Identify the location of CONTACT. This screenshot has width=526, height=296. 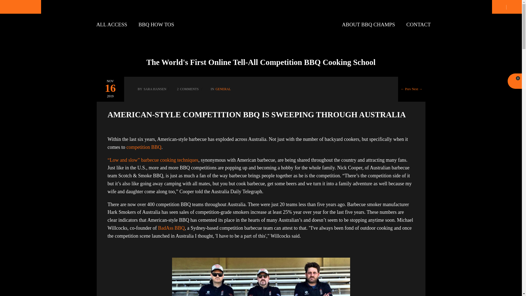
(418, 25).